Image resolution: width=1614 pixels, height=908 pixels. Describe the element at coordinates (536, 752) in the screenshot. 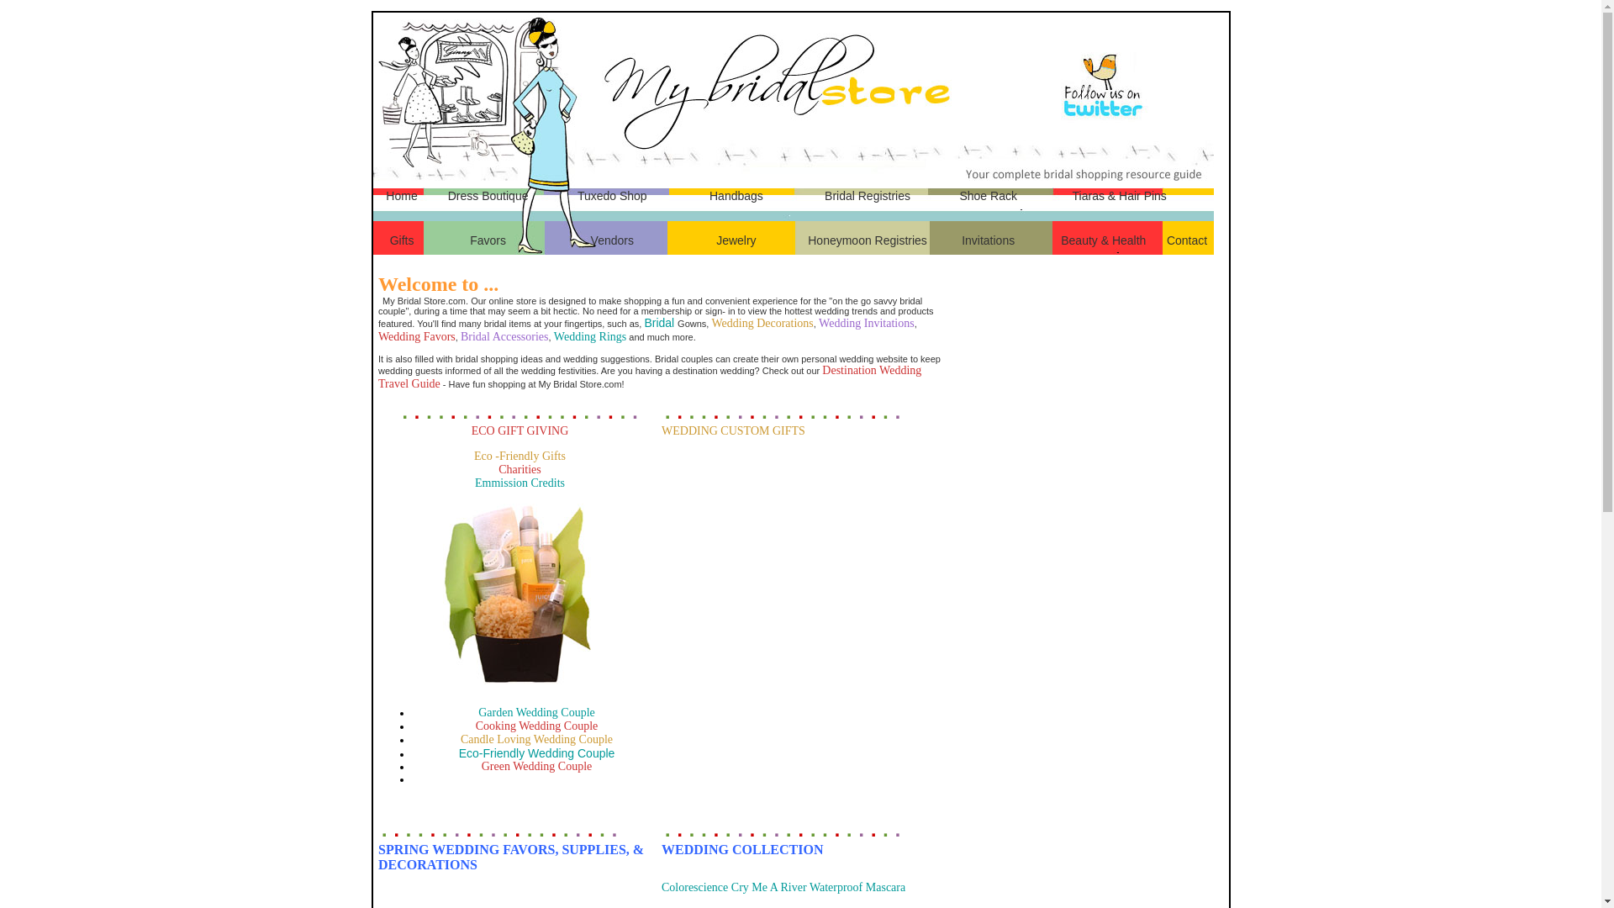

I see `Eco-Friendly Wedding Couple` at that location.